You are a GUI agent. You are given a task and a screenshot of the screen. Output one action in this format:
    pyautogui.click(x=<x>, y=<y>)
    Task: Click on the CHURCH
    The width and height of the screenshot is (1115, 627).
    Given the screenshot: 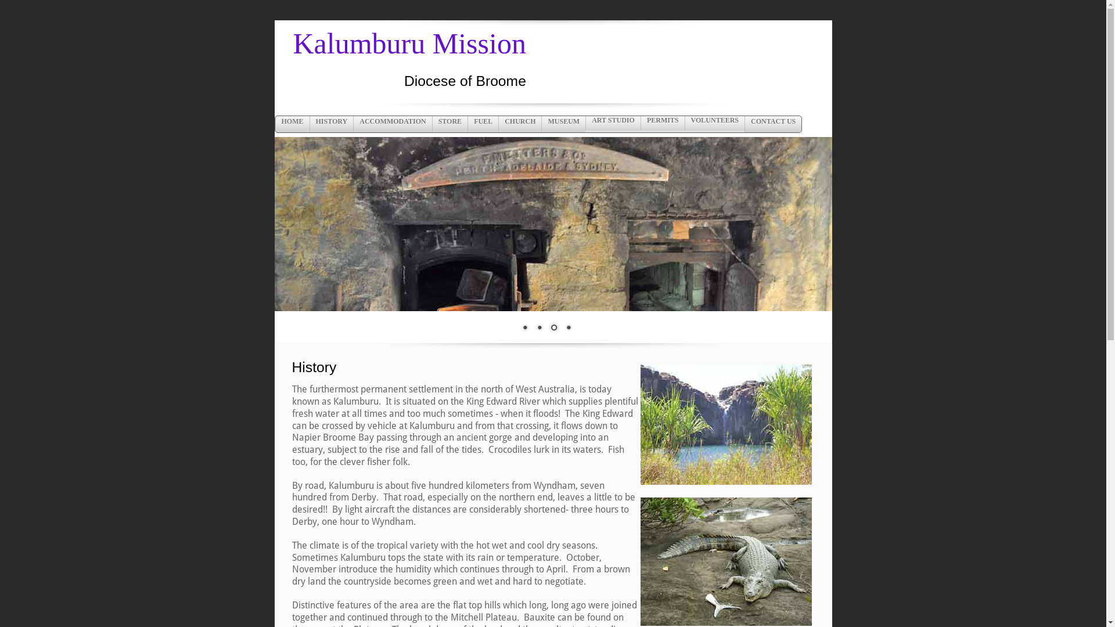 What is the action you would take?
    pyautogui.click(x=520, y=124)
    